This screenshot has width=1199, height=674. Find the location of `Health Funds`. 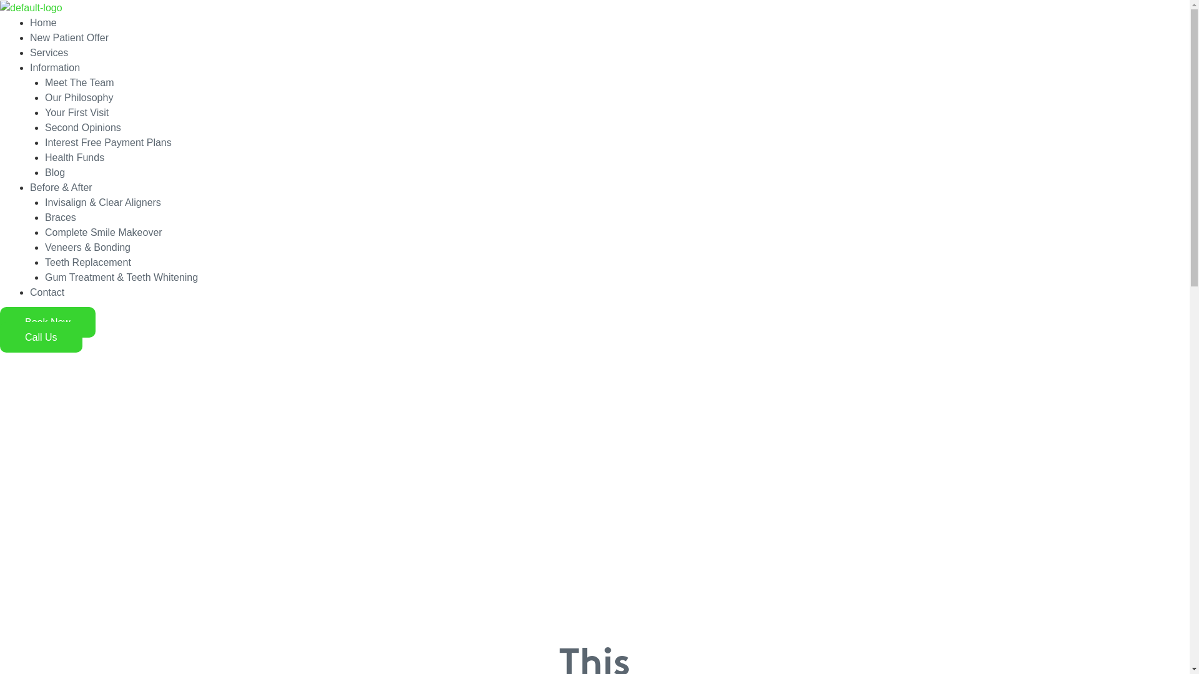

Health Funds is located at coordinates (75, 157).